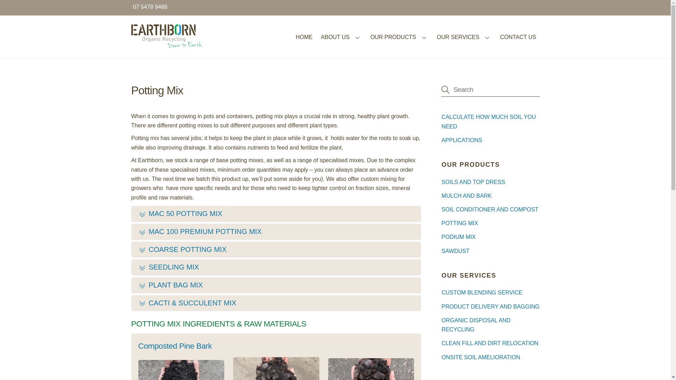 The image size is (676, 380). I want to click on CUSTOM BLENDING SERVICE, so click(482, 293).